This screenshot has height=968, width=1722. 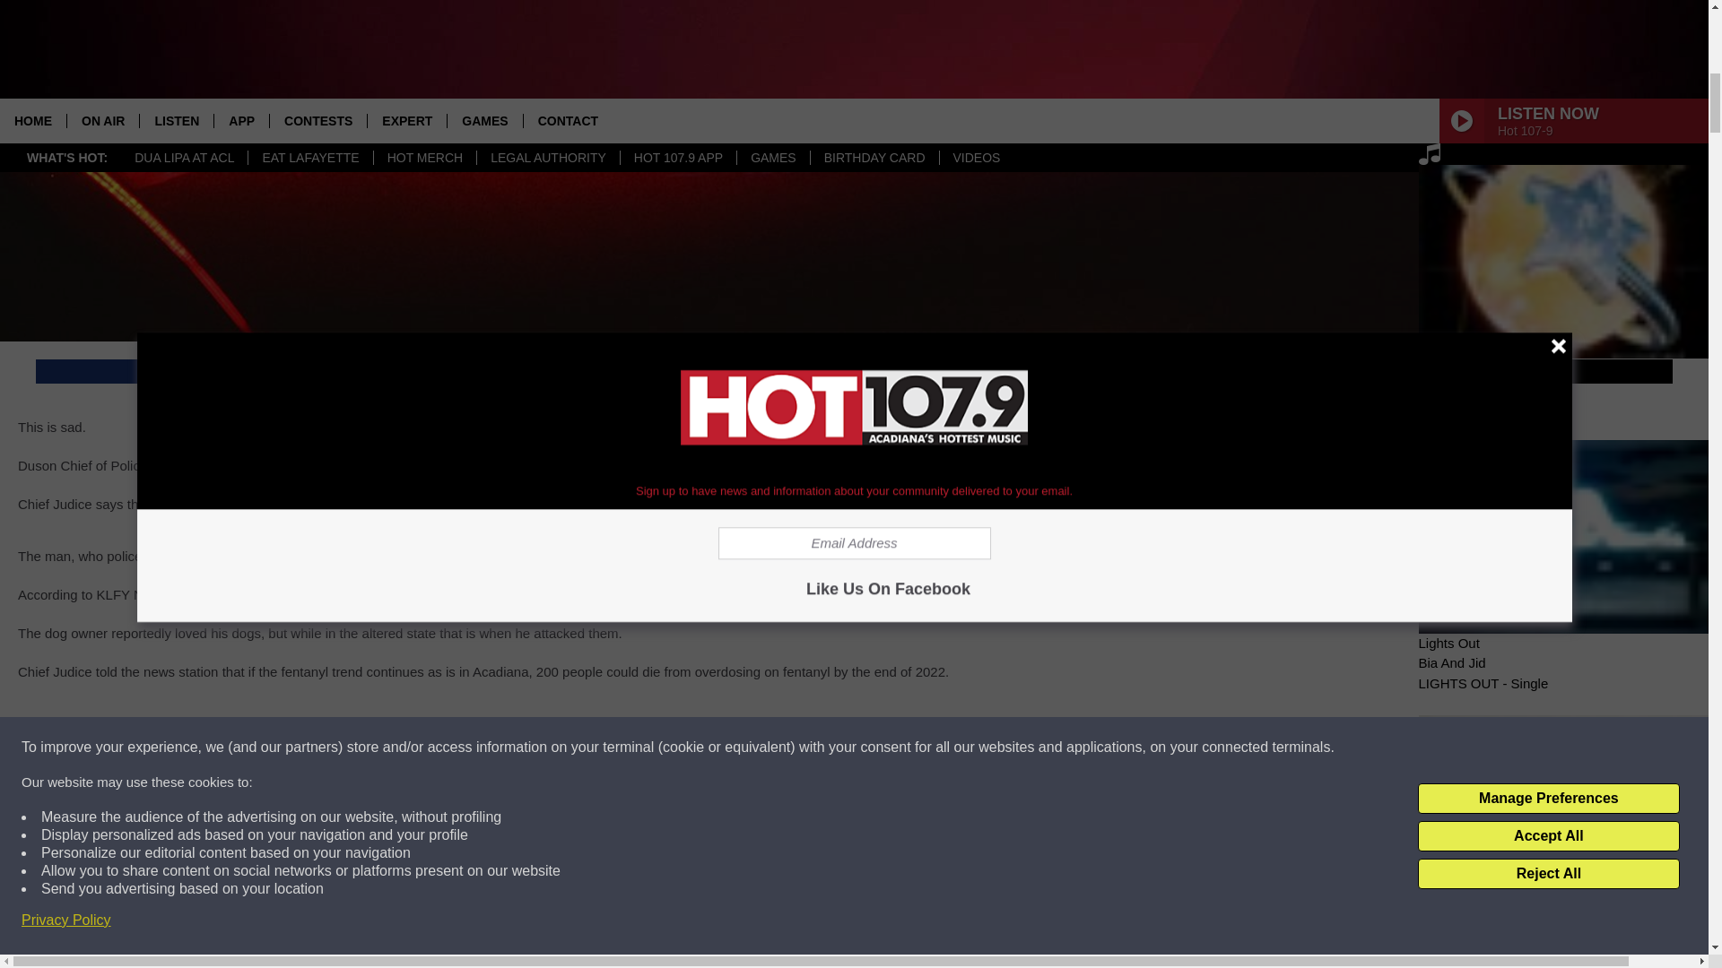 I want to click on Share on Twitter, so click(x=1266, y=371).